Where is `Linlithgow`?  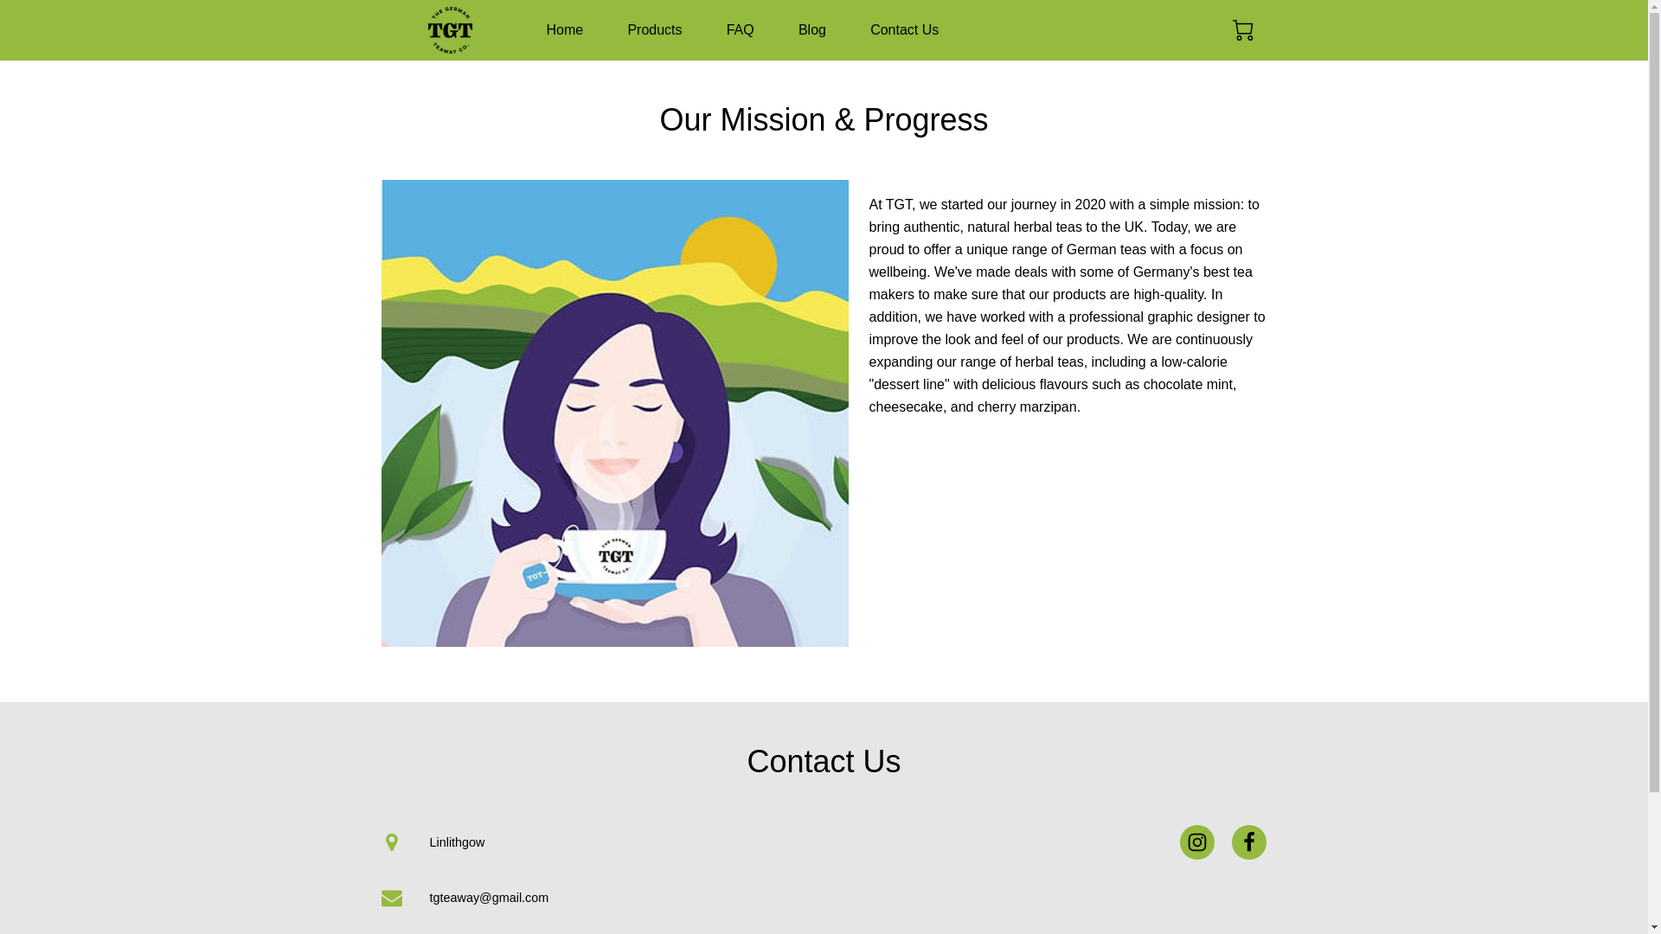 Linlithgow is located at coordinates (429, 841).